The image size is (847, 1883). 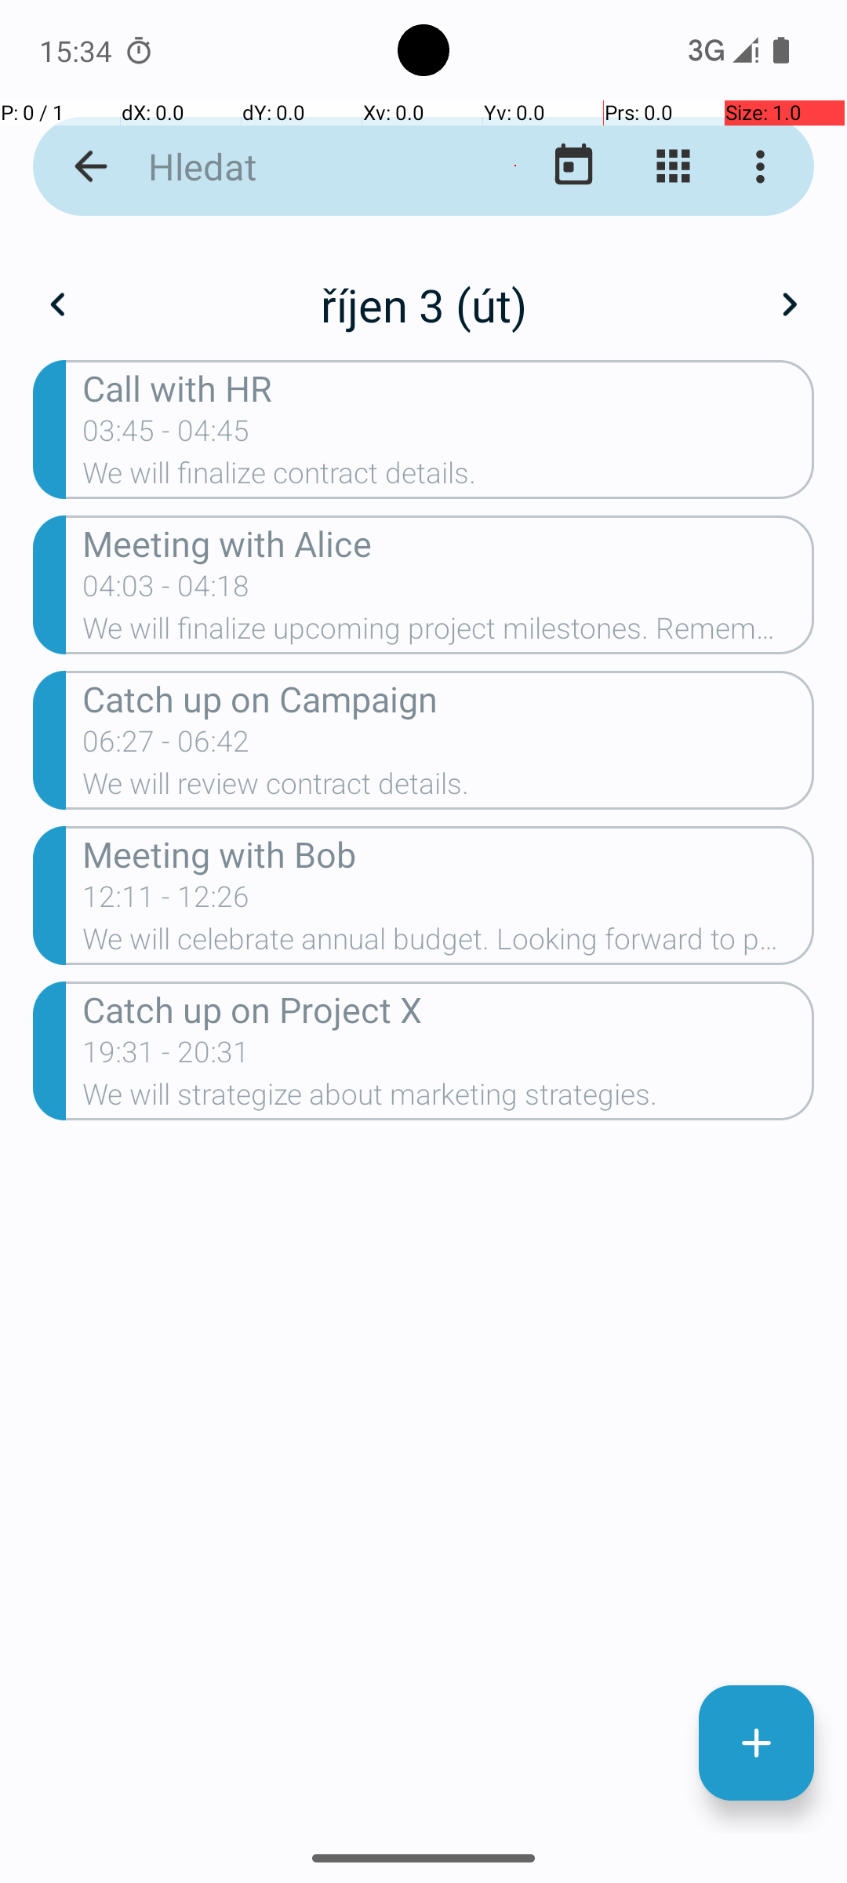 What do you see at coordinates (423, 1472) in the screenshot?
I see `LISTOPAD` at bounding box center [423, 1472].